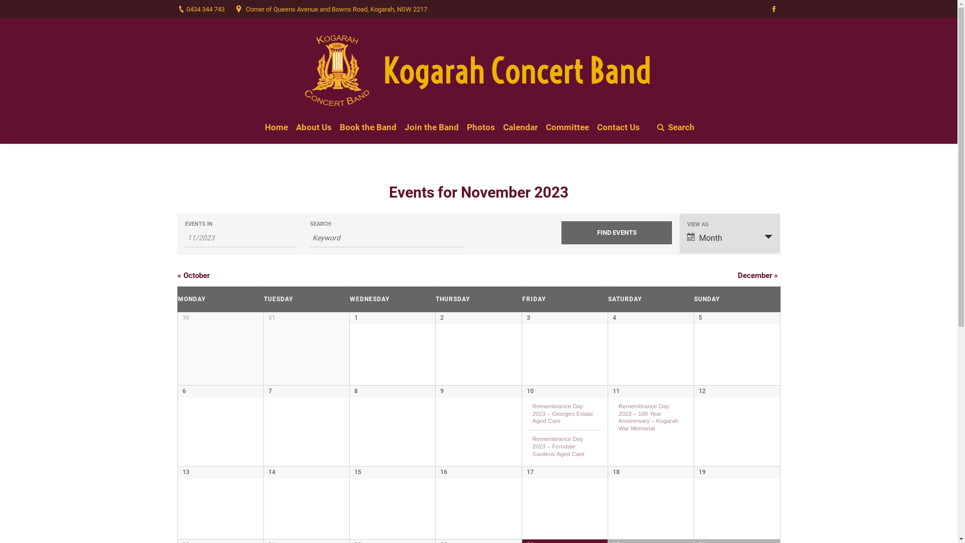 The image size is (965, 543). I want to click on Search, so click(675, 128).